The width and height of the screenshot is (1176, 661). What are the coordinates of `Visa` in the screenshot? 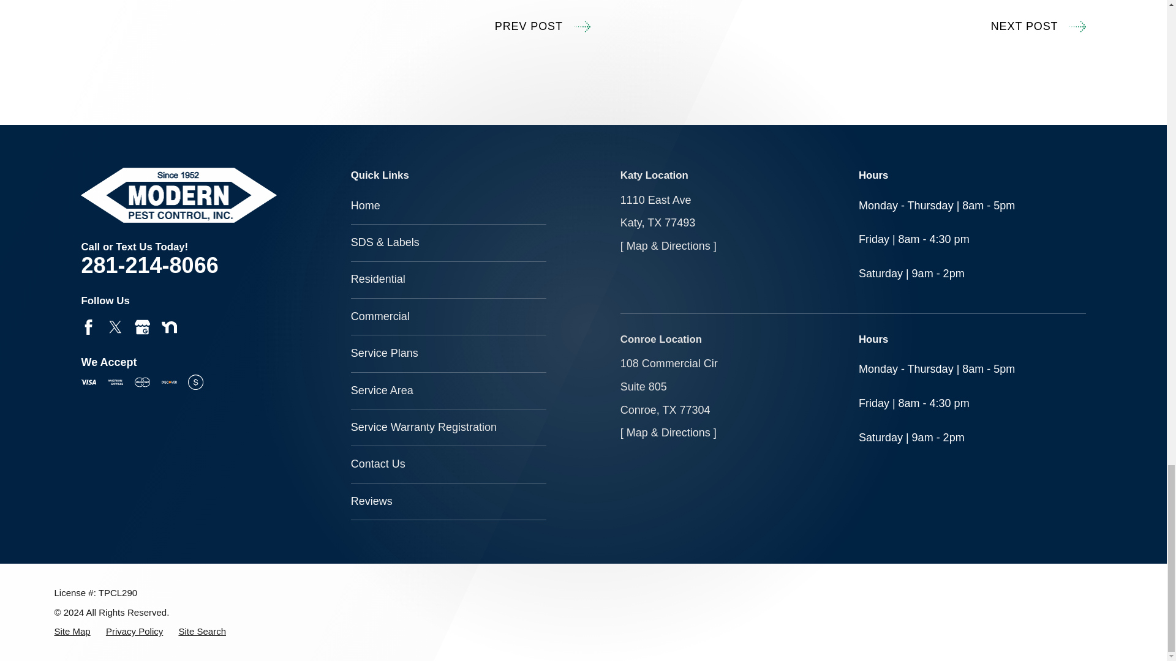 It's located at (88, 382).